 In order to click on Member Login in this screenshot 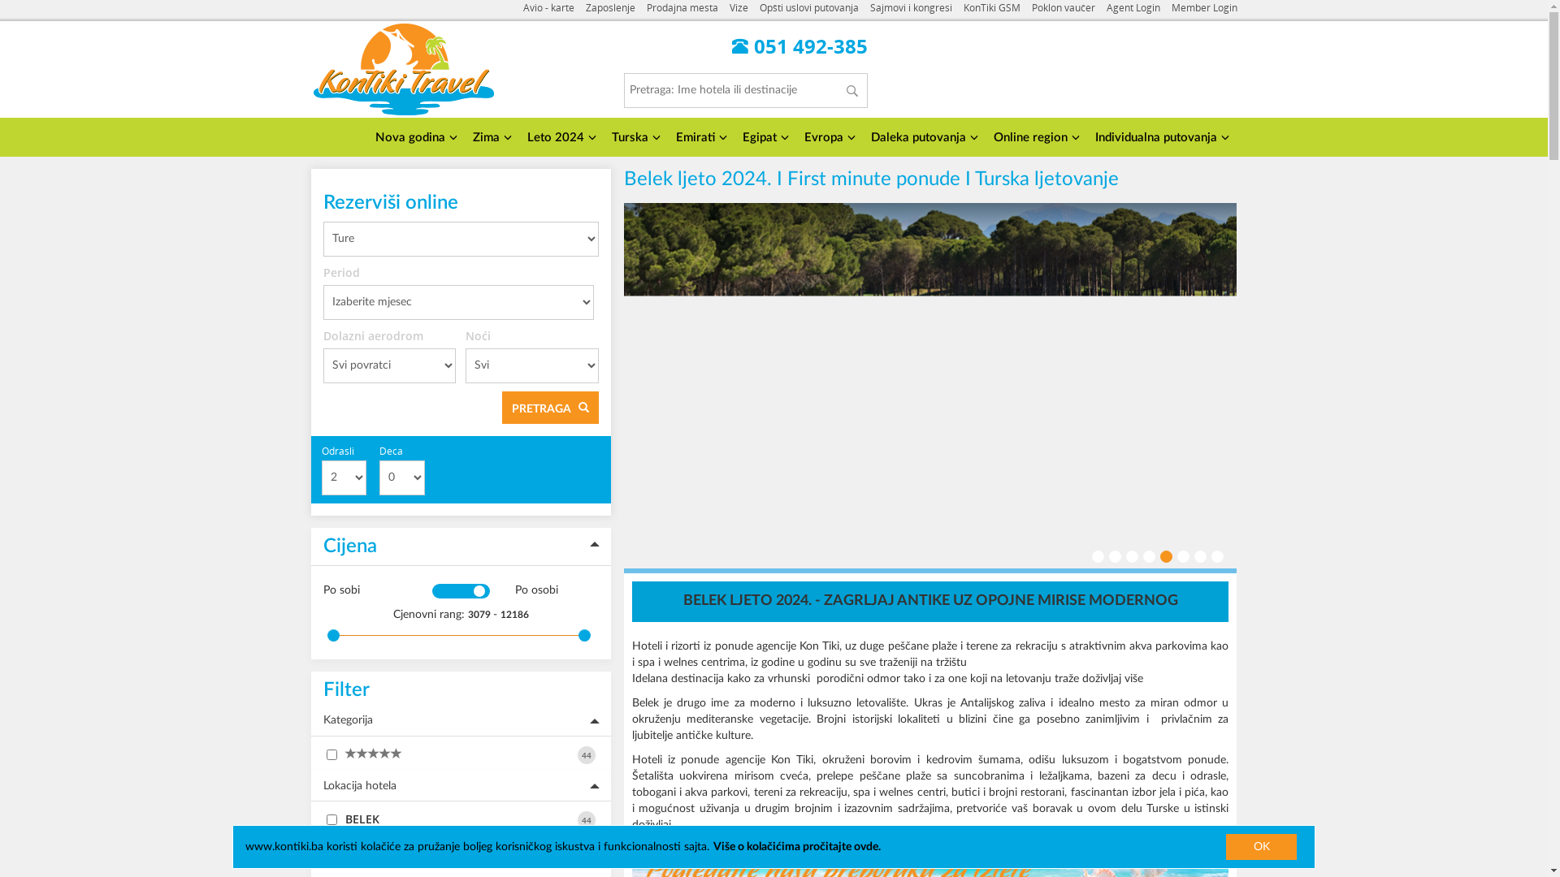, I will do `click(1204, 8)`.